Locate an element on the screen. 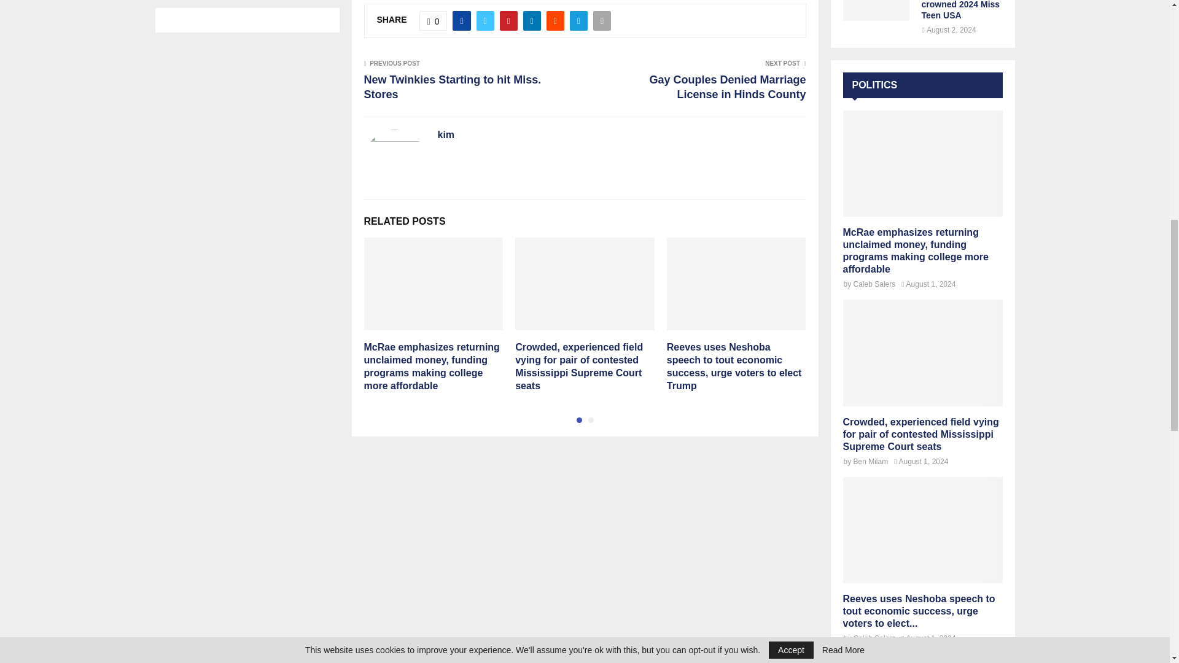  Like is located at coordinates (434, 21).